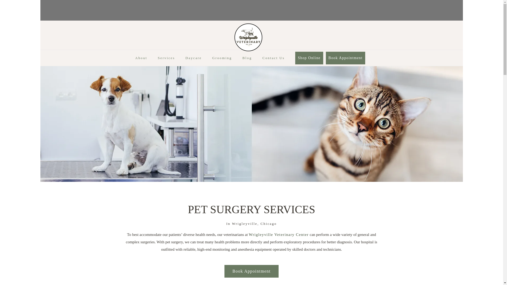 The width and height of the screenshot is (507, 285). Describe the element at coordinates (345, 58) in the screenshot. I see `Book Appointment` at that location.